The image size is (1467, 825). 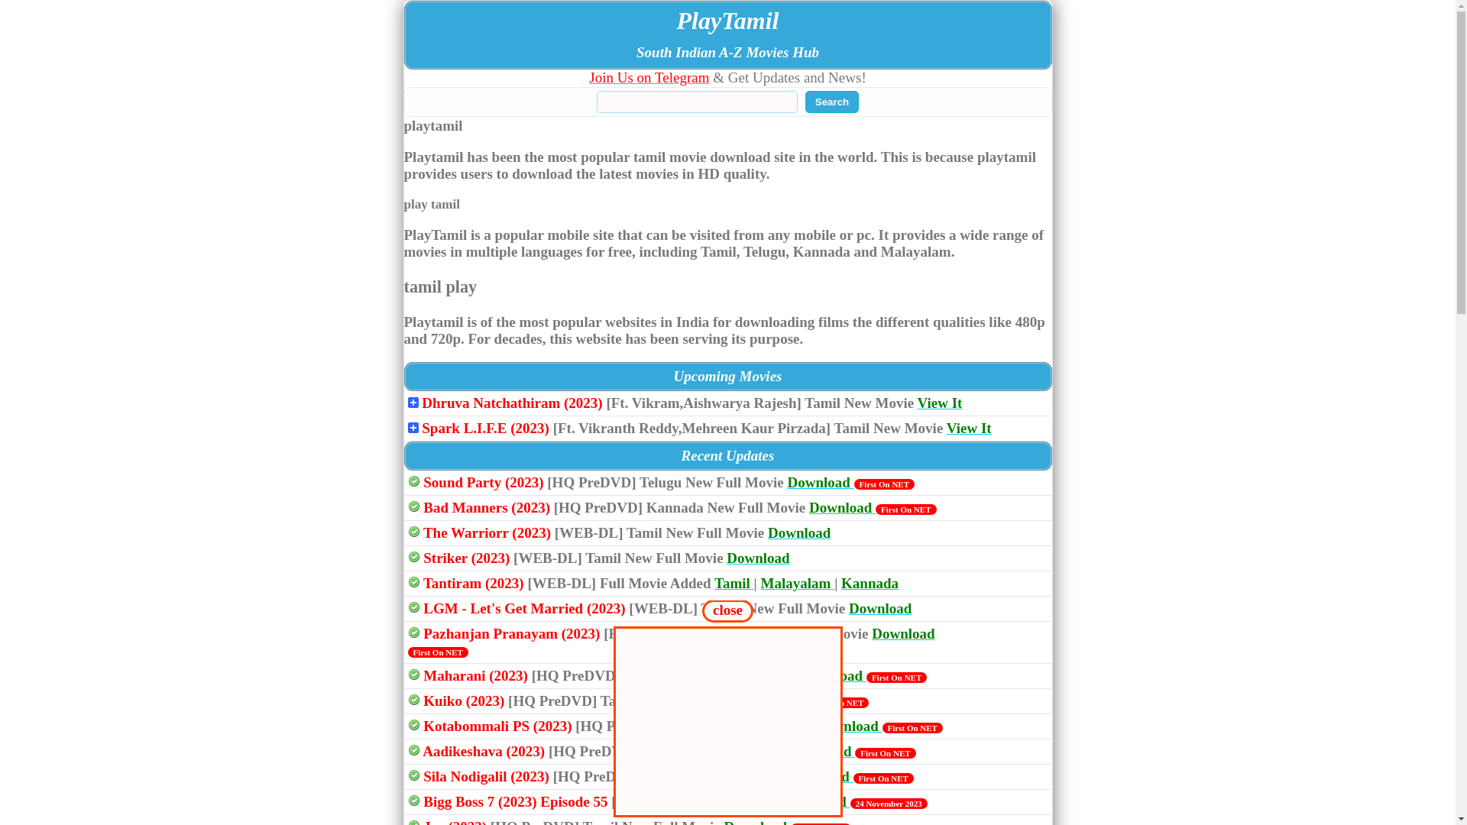 What do you see at coordinates (798, 584) in the screenshot?
I see `Malayalam` at bounding box center [798, 584].